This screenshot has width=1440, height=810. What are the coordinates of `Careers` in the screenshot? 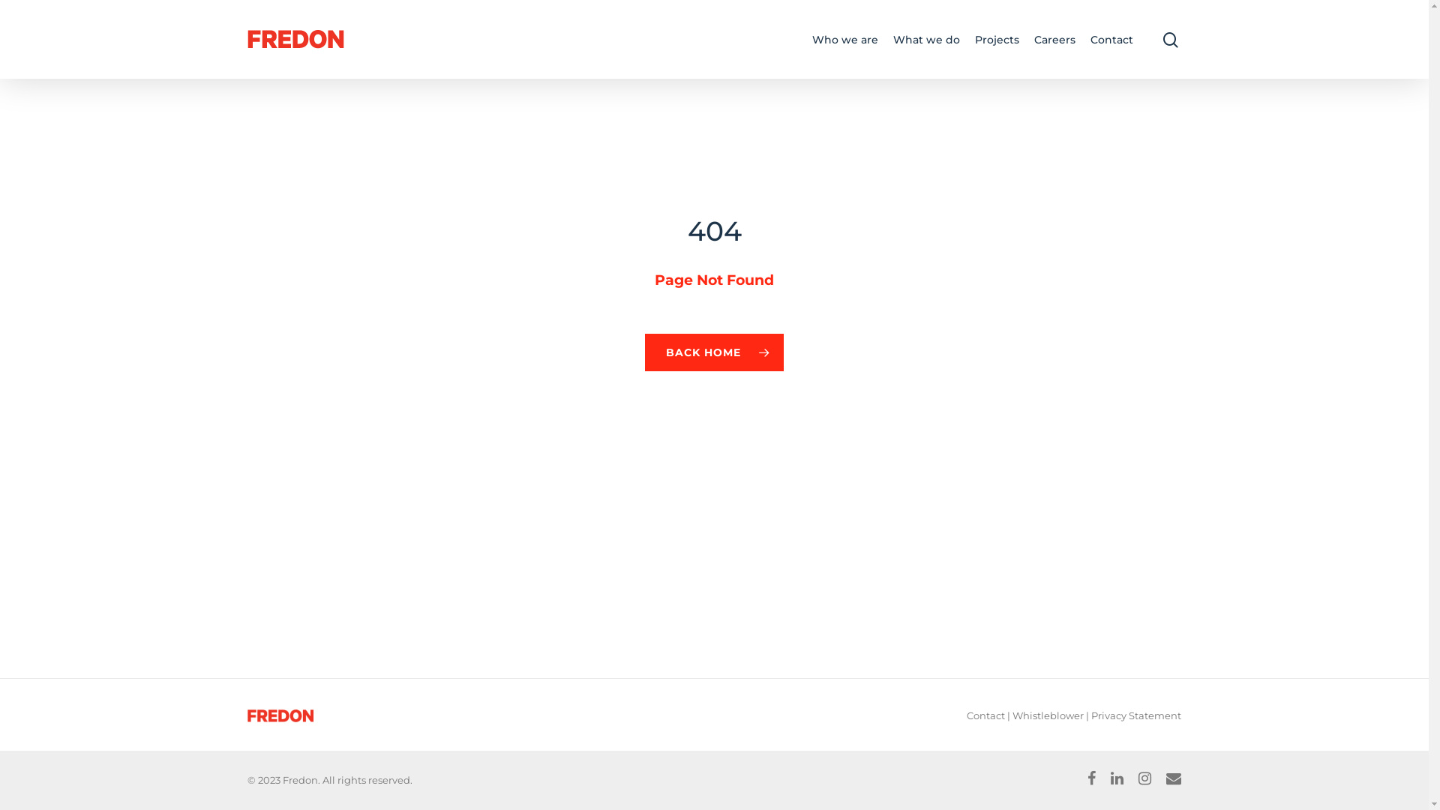 It's located at (1054, 39).